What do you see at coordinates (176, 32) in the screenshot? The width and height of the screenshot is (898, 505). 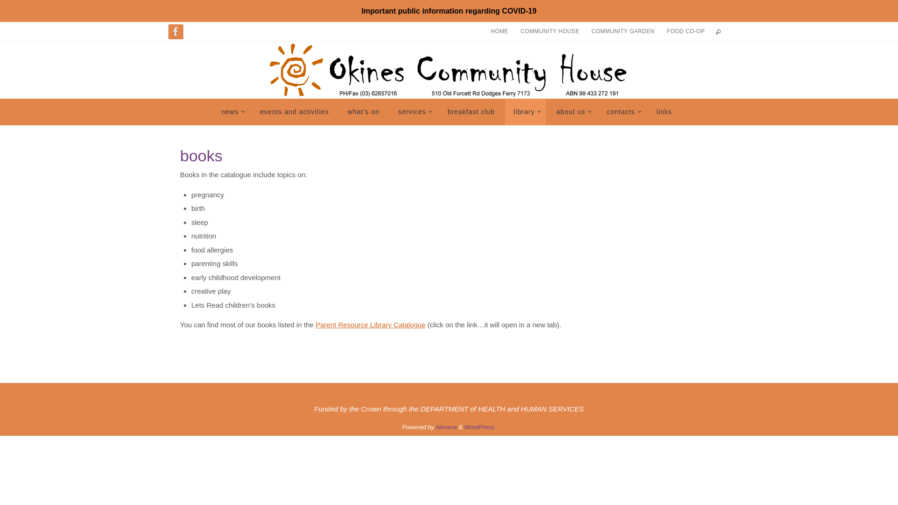 I see `view facebook page` at bounding box center [176, 32].